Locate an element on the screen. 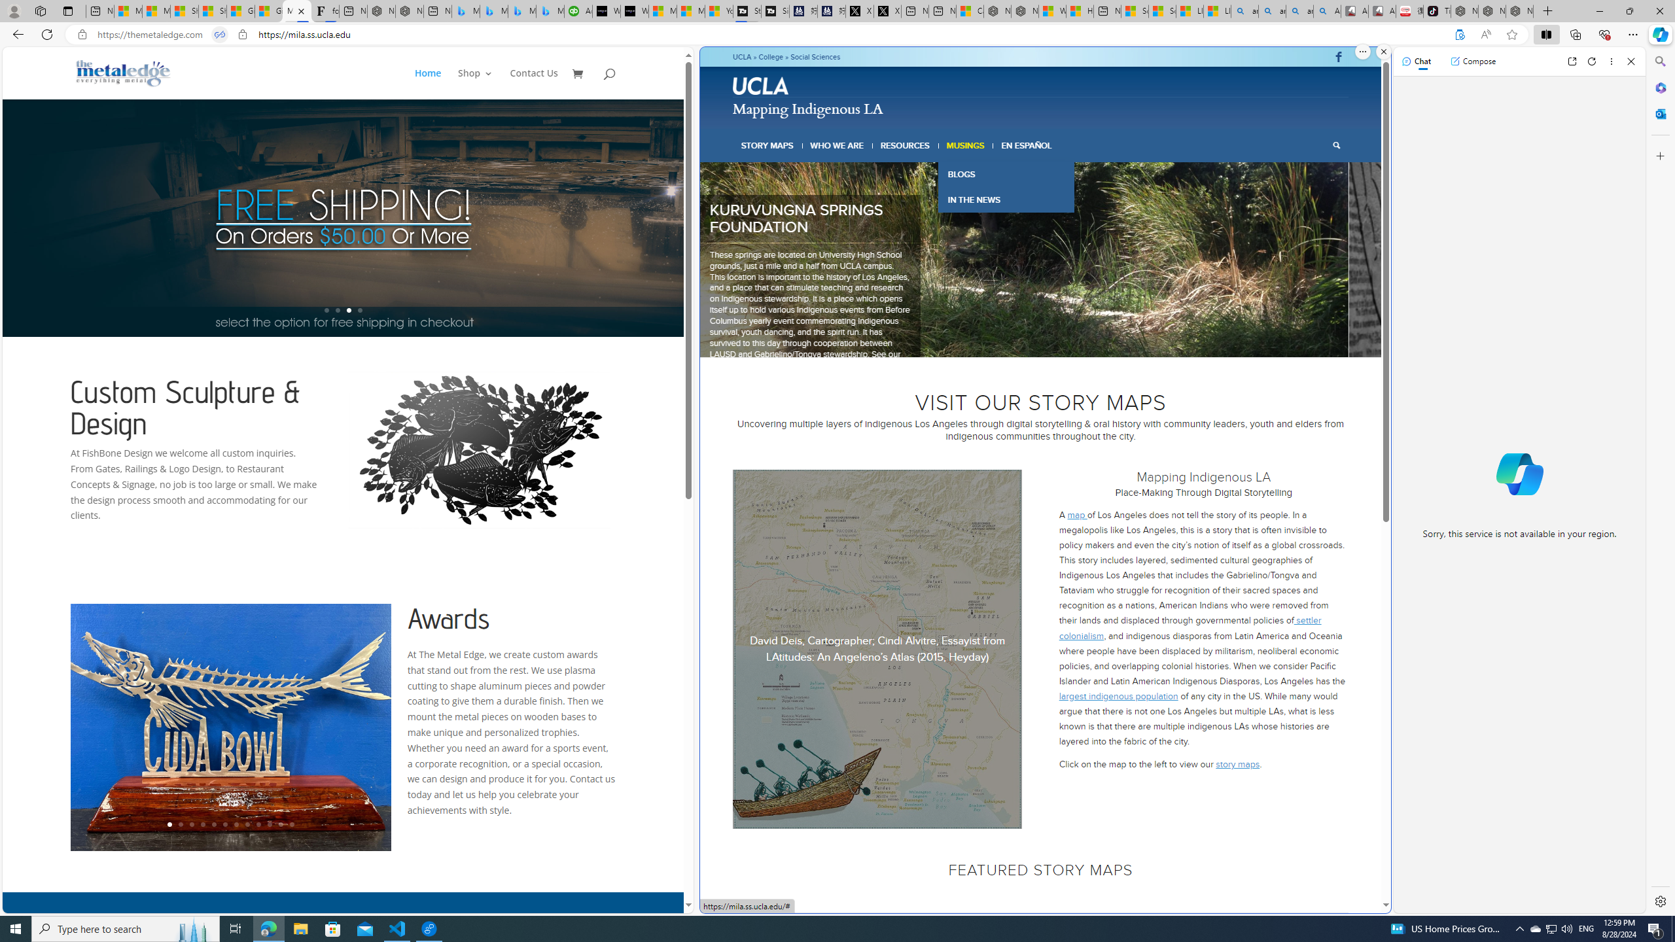 The width and height of the screenshot is (1675, 942). Mapping Indigenous LA is located at coordinates (297, 11).